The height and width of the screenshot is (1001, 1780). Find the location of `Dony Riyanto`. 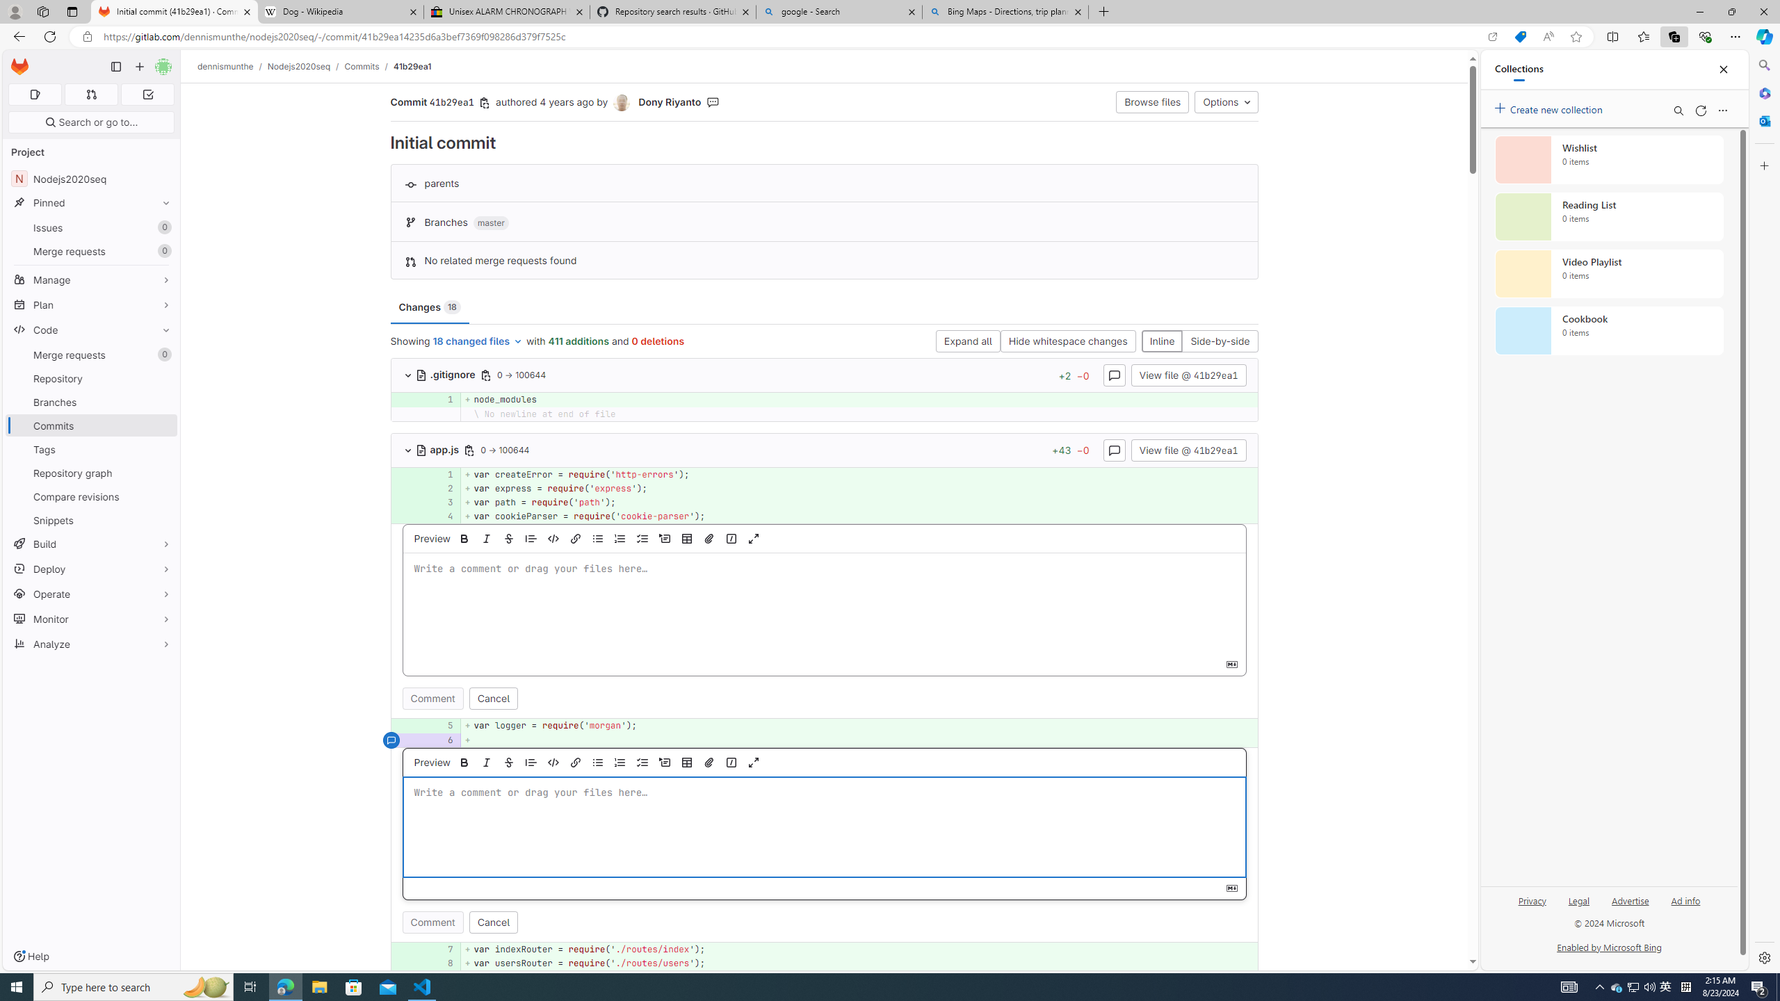

Dony Riyanto is located at coordinates (670, 101).